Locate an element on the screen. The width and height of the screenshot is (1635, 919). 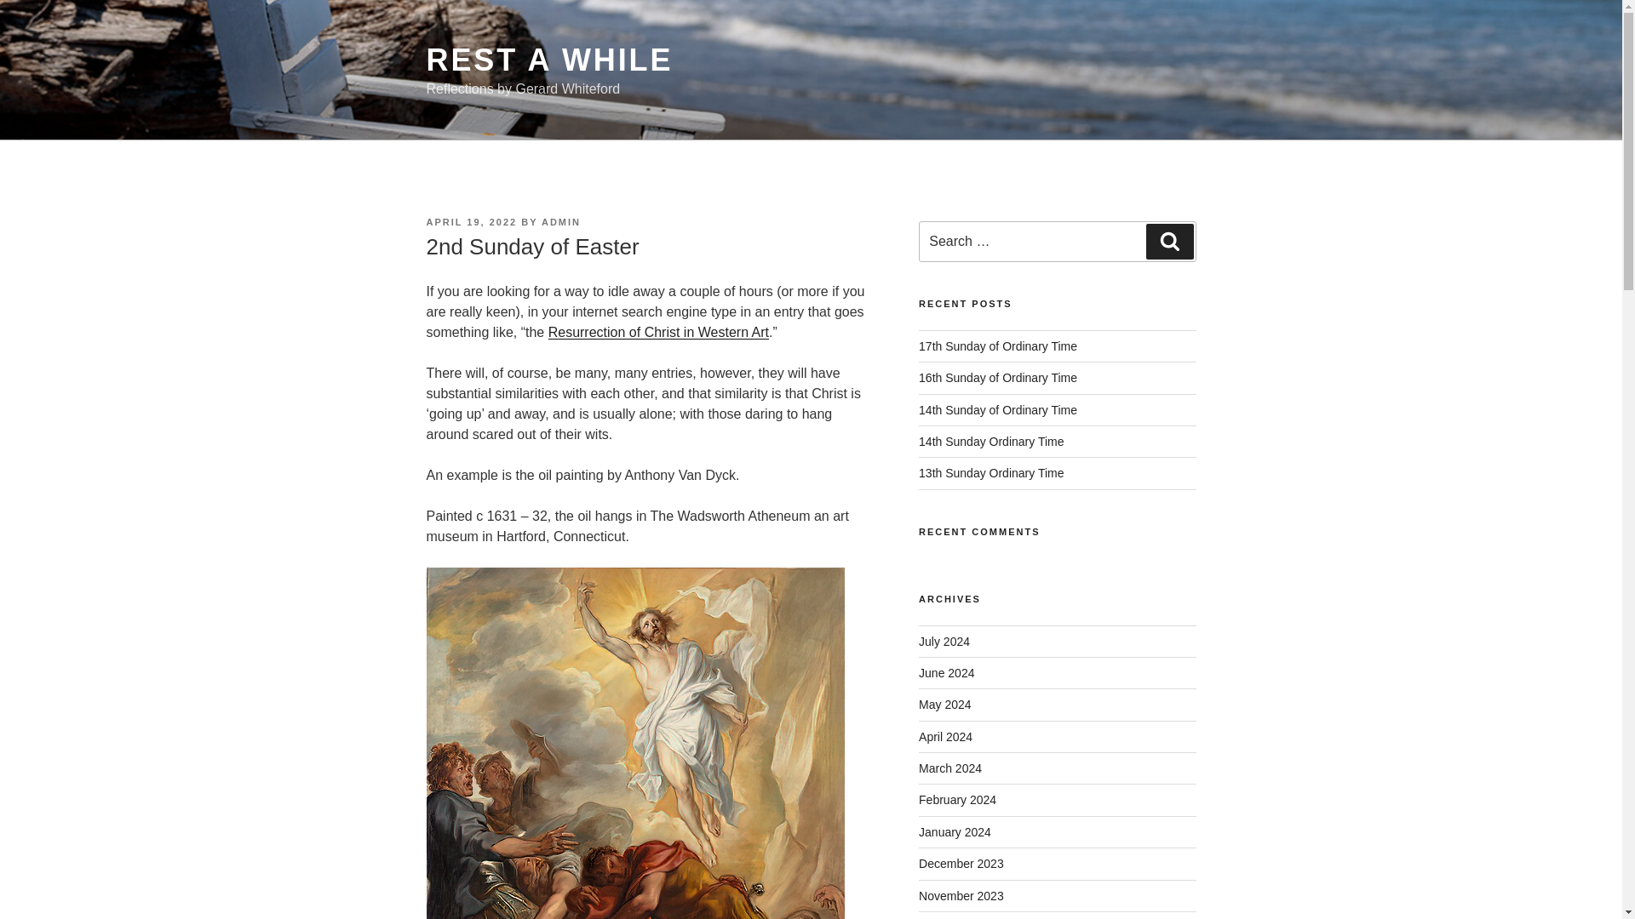
13th Sunday Ordinary Time is located at coordinates (991, 472).